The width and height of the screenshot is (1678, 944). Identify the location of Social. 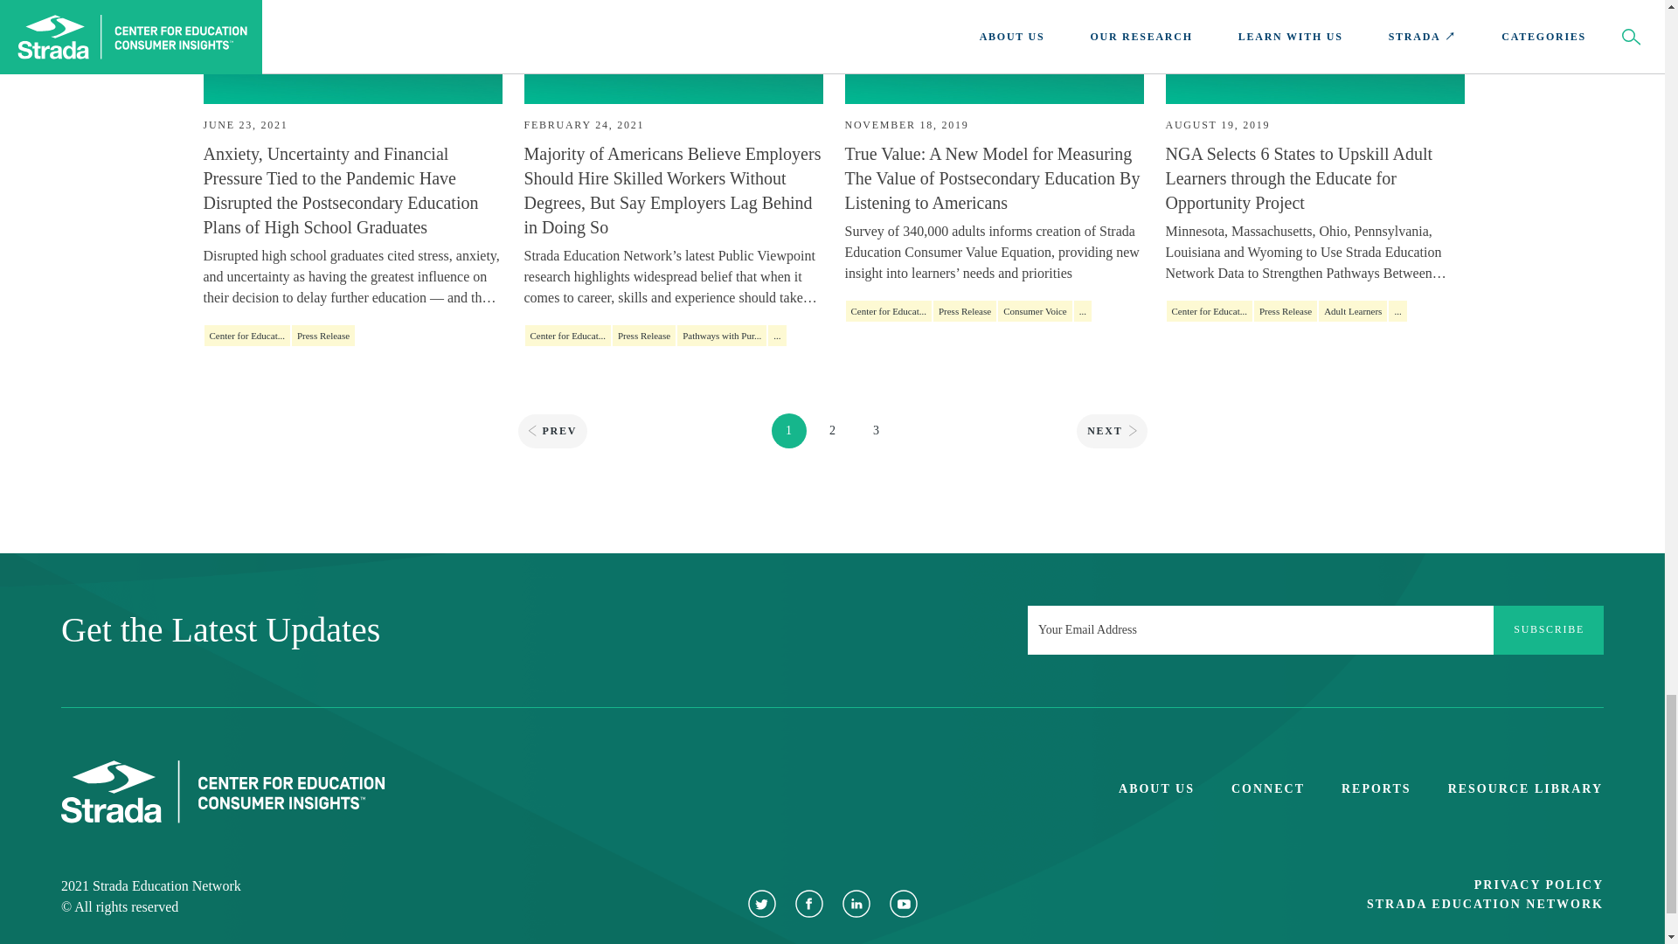
(902, 902).